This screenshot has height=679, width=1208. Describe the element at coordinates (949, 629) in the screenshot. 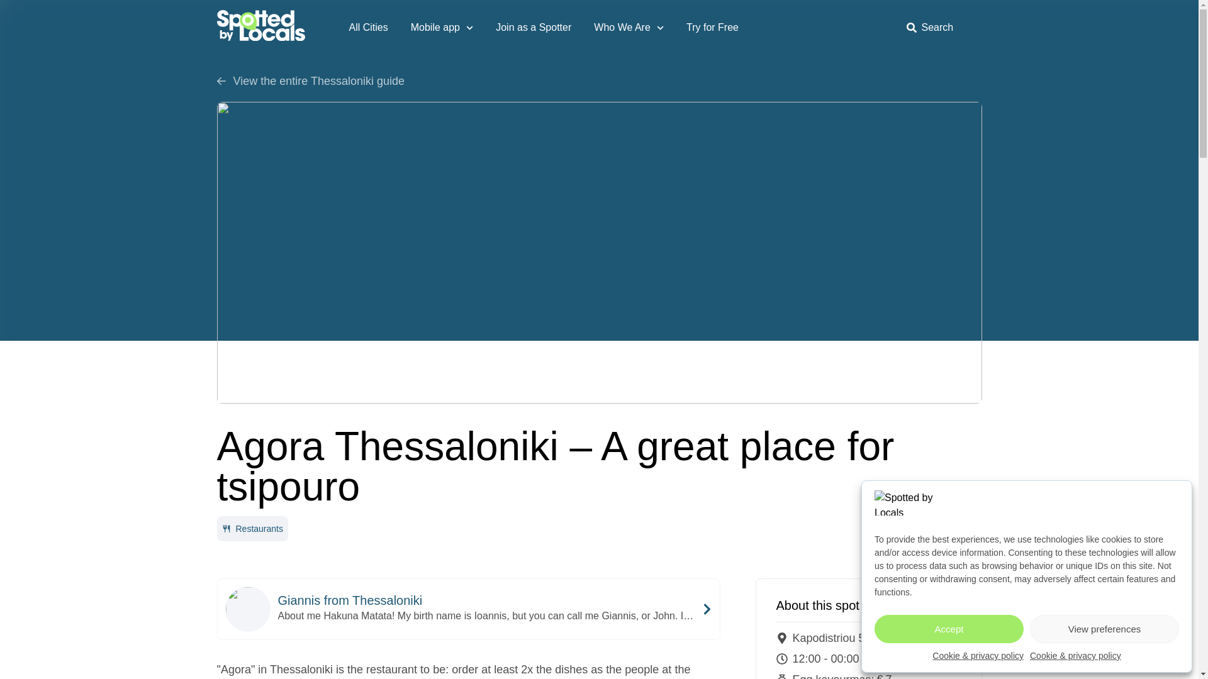

I see `Accept` at that location.